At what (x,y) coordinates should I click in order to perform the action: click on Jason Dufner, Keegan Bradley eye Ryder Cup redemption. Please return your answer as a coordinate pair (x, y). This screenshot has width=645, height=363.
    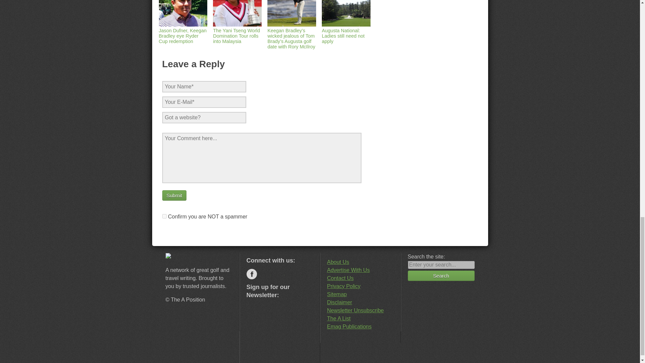
    Looking at the image, I should click on (183, 33).